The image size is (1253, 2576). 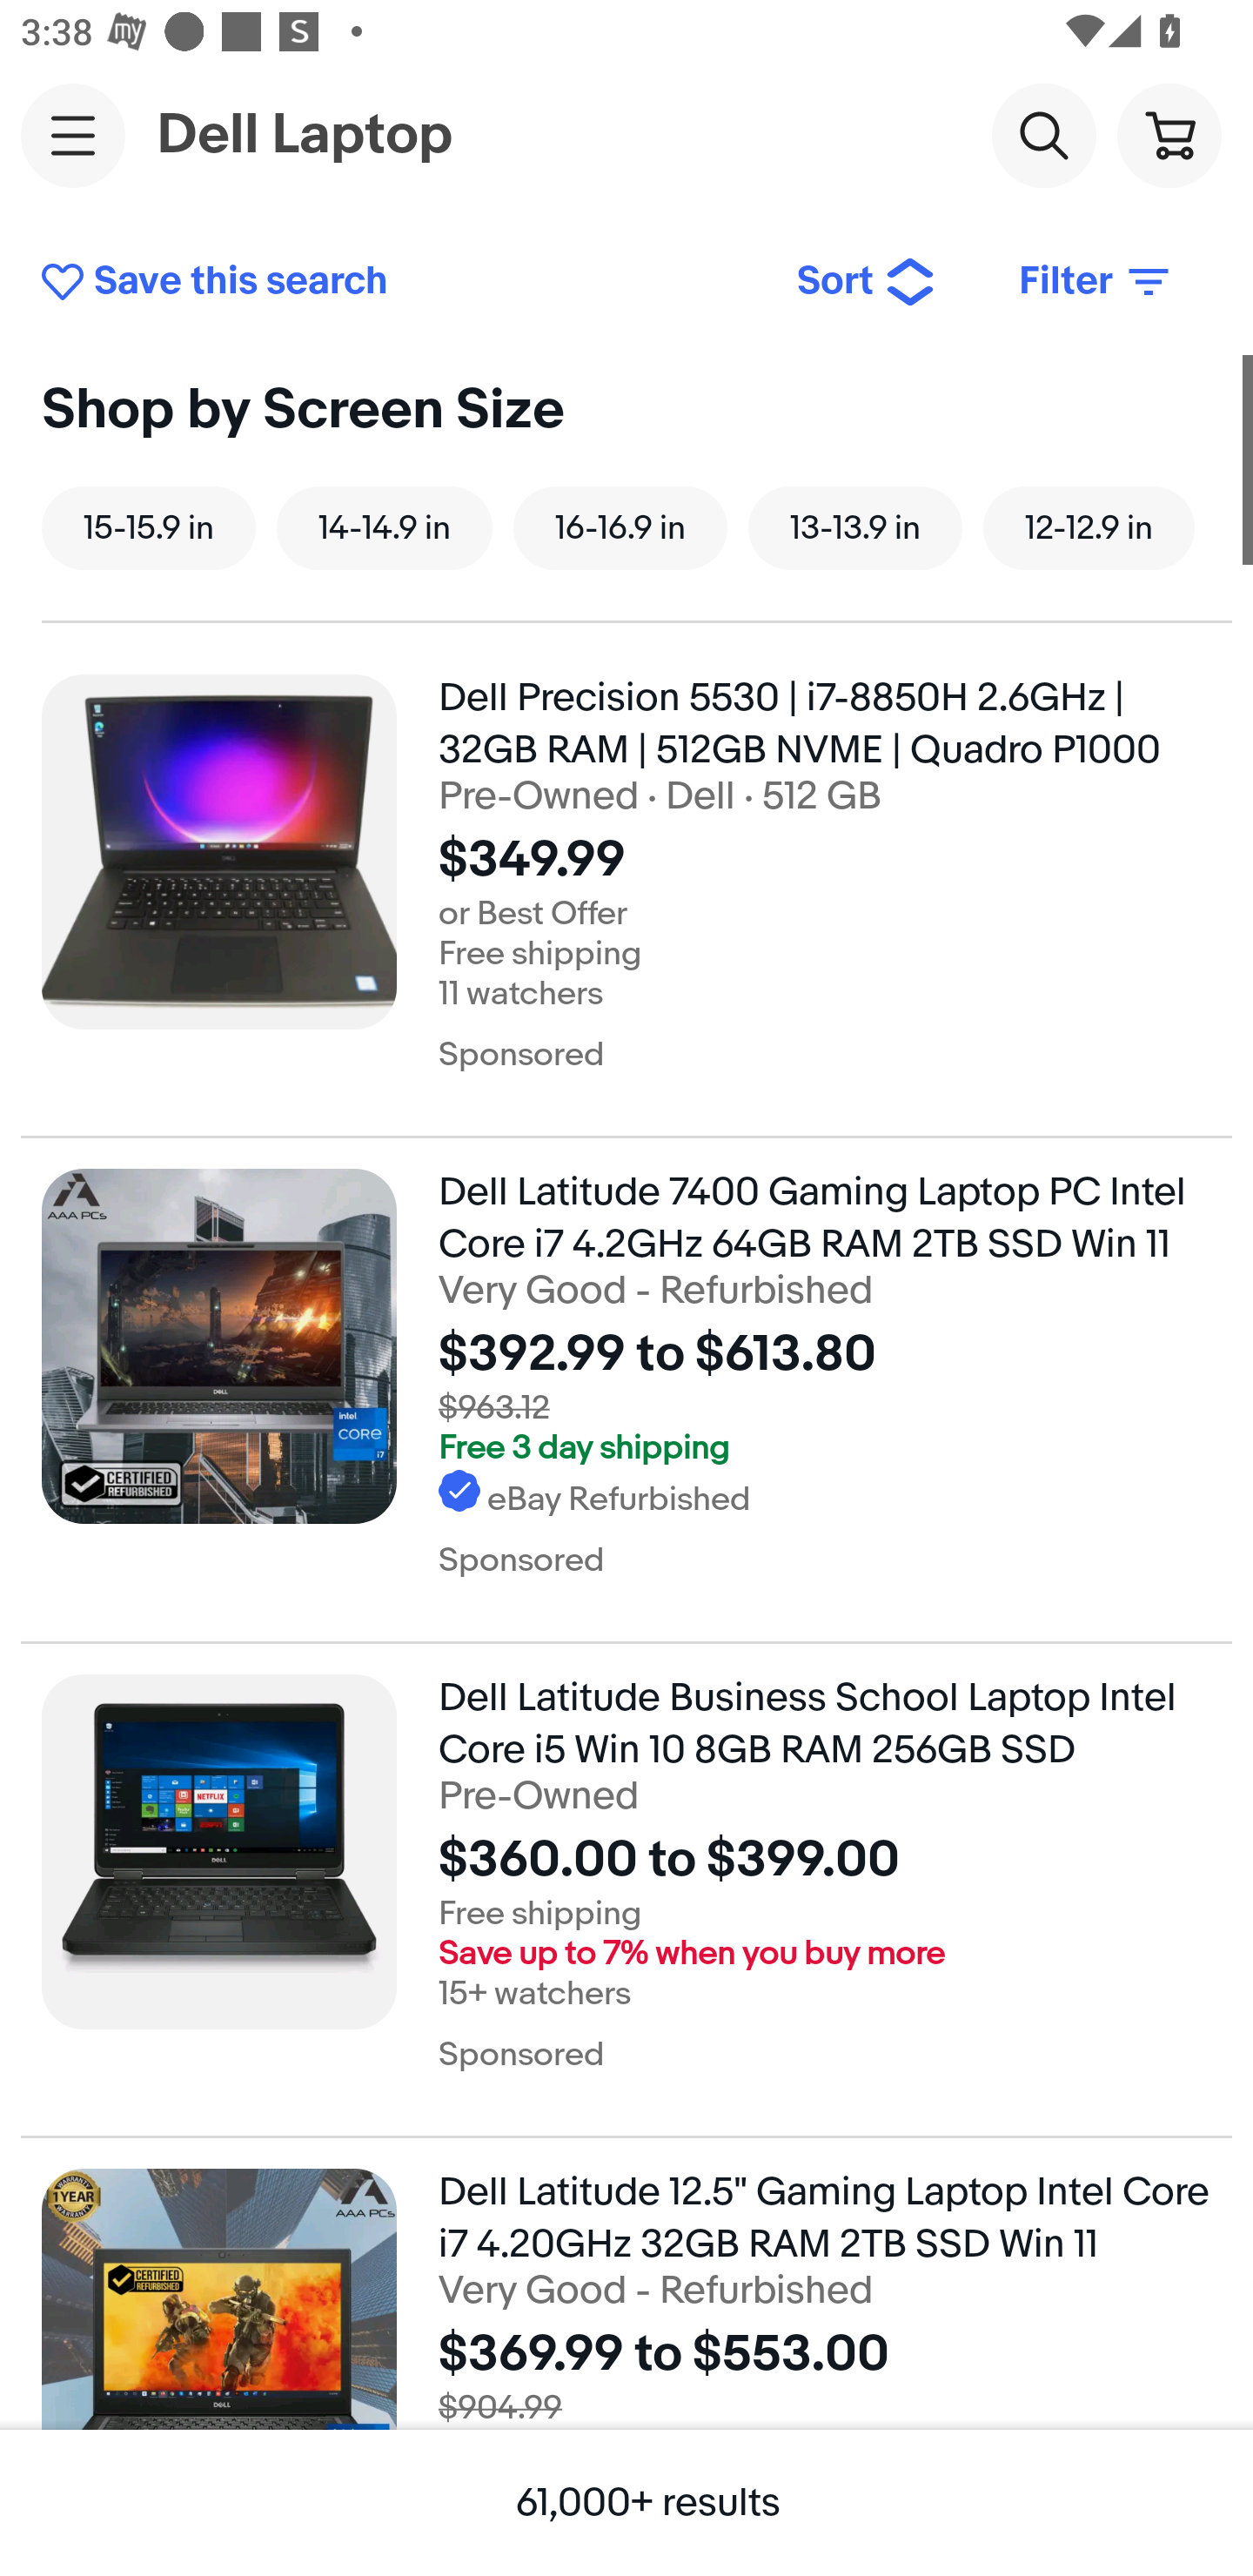 What do you see at coordinates (854, 527) in the screenshot?
I see `13-13.9 in 13-13.9 in, Screen Size` at bounding box center [854, 527].